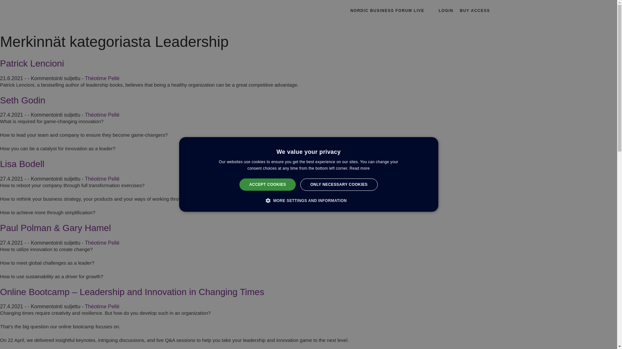  Describe the element at coordinates (22, 164) in the screenshot. I see `Lisa Bodell` at that location.